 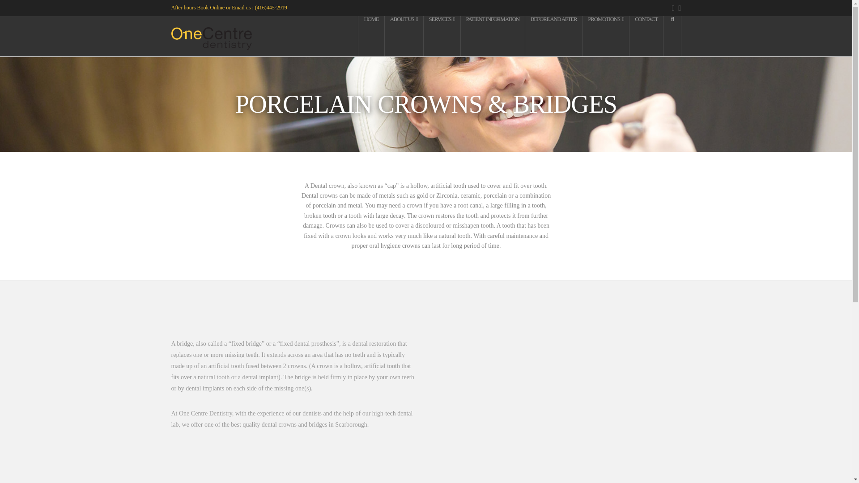 I want to click on SERVICES, so click(x=442, y=36).